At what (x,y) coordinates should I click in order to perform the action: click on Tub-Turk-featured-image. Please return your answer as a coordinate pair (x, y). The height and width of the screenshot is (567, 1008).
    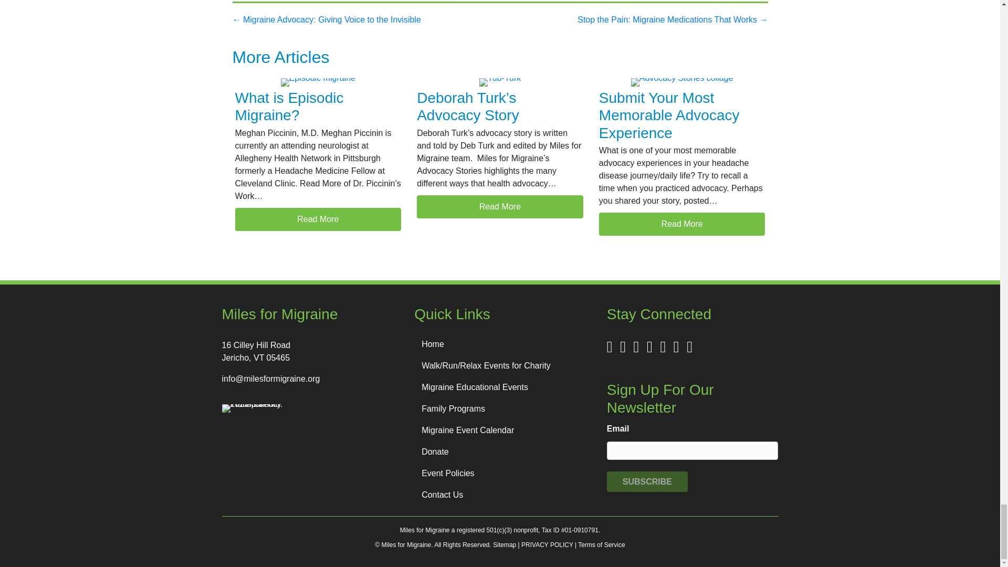
    Looking at the image, I should click on (500, 82).